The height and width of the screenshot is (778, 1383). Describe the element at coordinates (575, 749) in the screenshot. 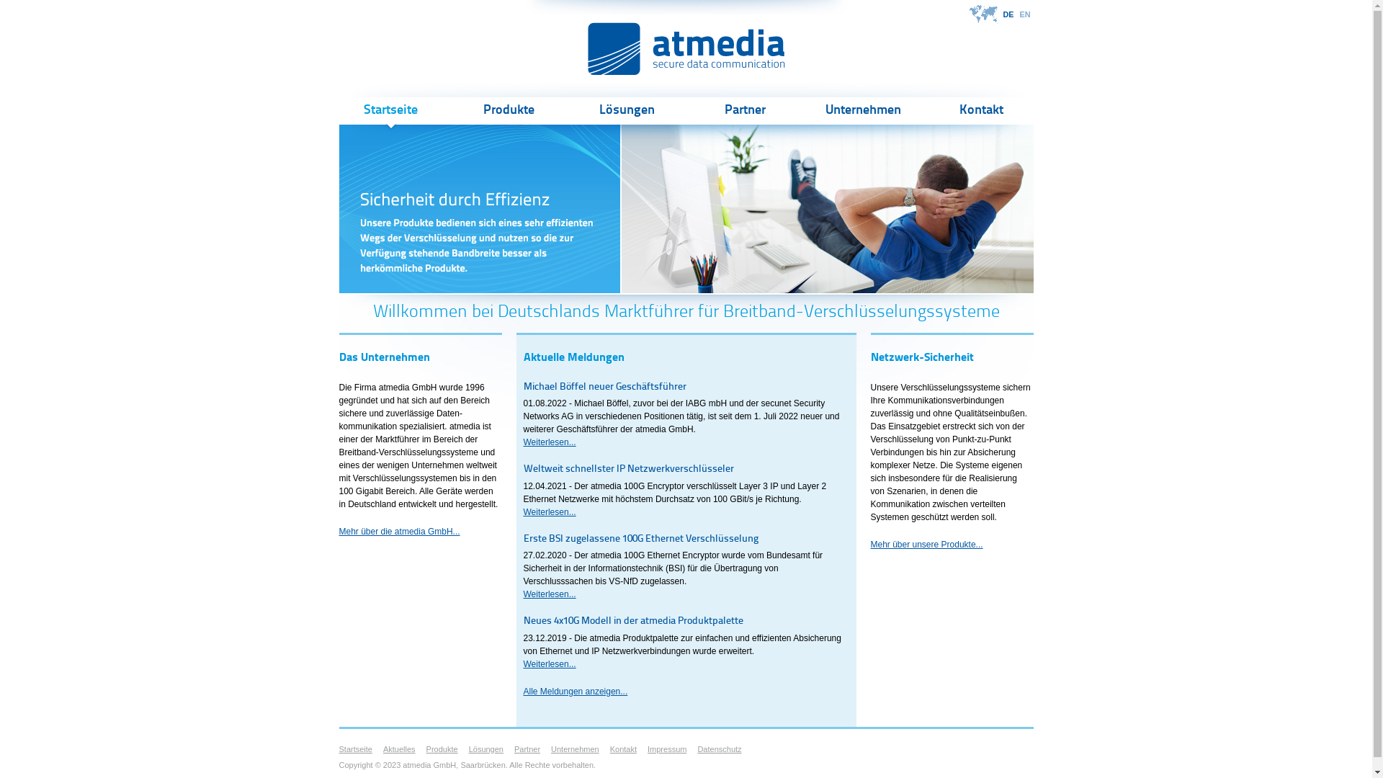

I see `Unternehmen` at that location.